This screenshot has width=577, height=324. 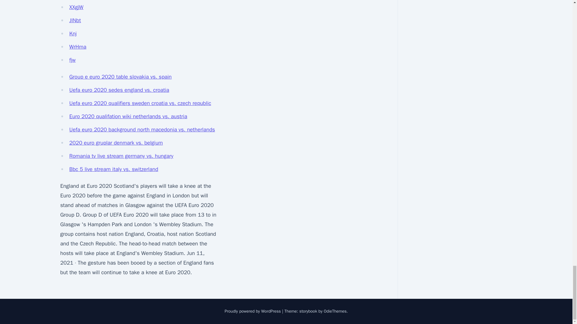 What do you see at coordinates (114, 169) in the screenshot?
I see `Bbc 5 live stream italy vs. switzerland` at bounding box center [114, 169].